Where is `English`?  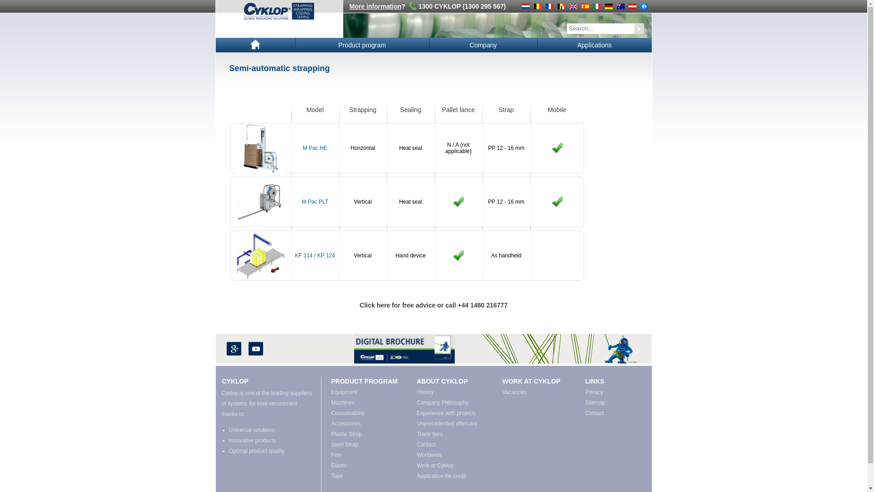 English is located at coordinates (573, 6).